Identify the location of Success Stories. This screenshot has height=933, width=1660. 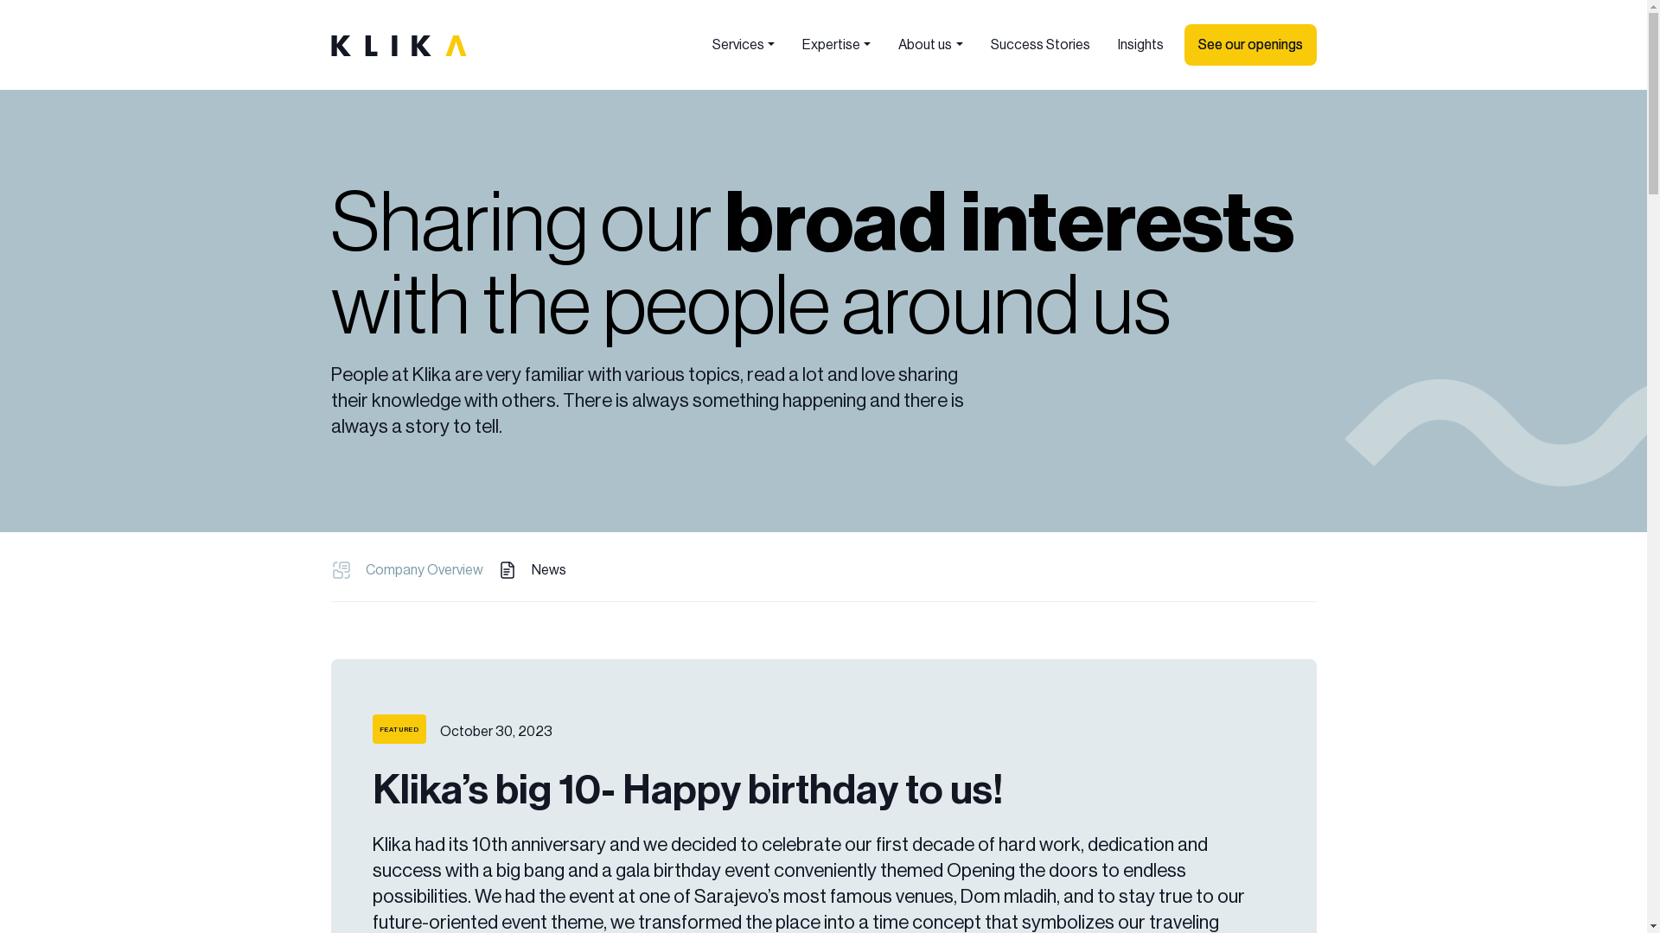
(1041, 45).